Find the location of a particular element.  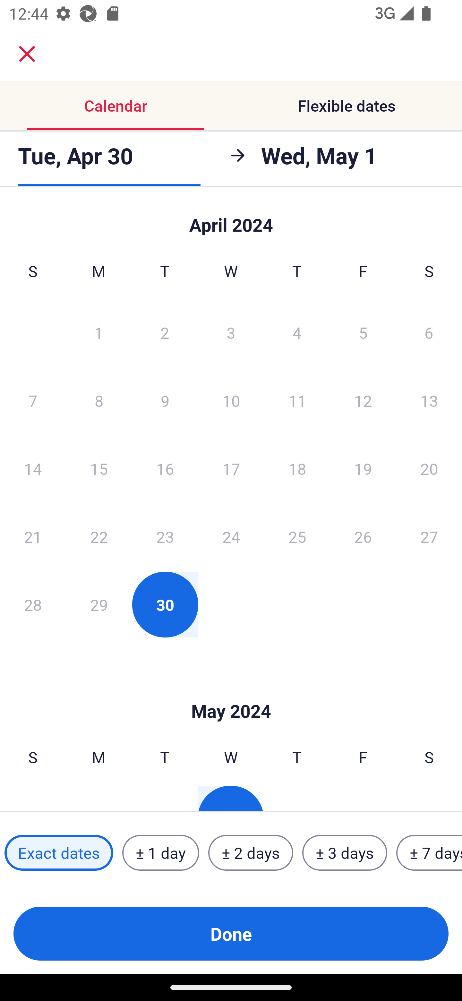

17 Wednesday, April 17, 2024 is located at coordinates (231, 468).